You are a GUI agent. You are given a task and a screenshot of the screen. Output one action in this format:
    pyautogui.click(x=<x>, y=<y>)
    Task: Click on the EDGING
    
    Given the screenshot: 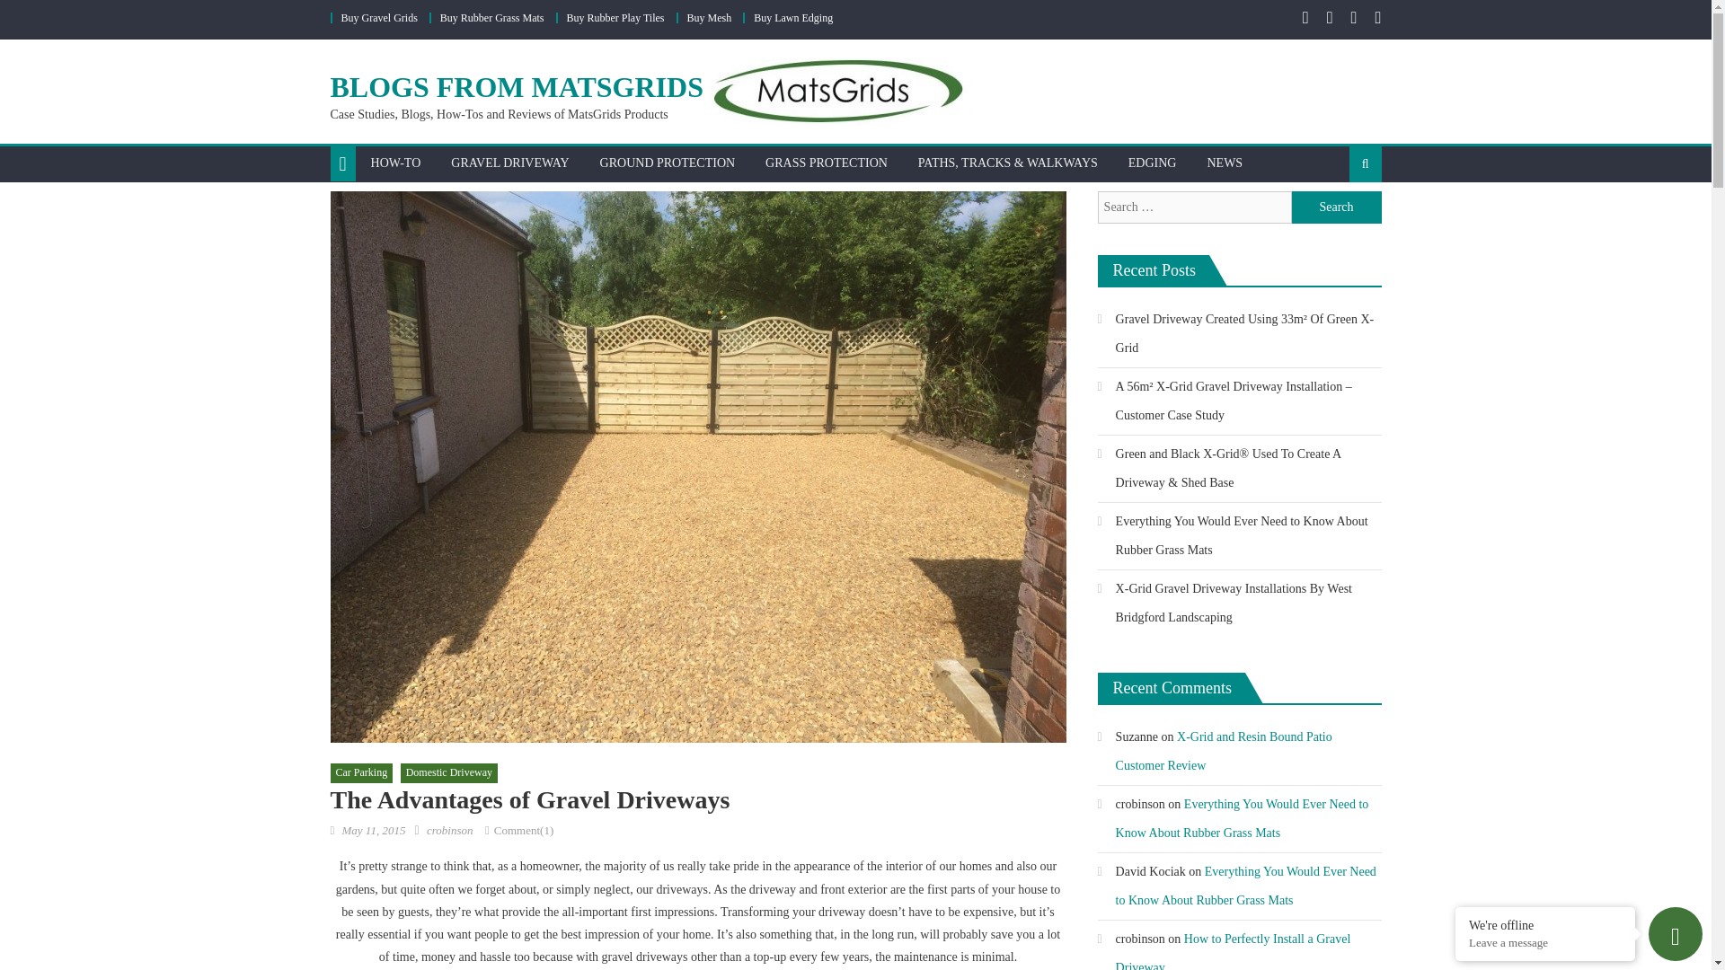 What is the action you would take?
    pyautogui.click(x=1152, y=163)
    